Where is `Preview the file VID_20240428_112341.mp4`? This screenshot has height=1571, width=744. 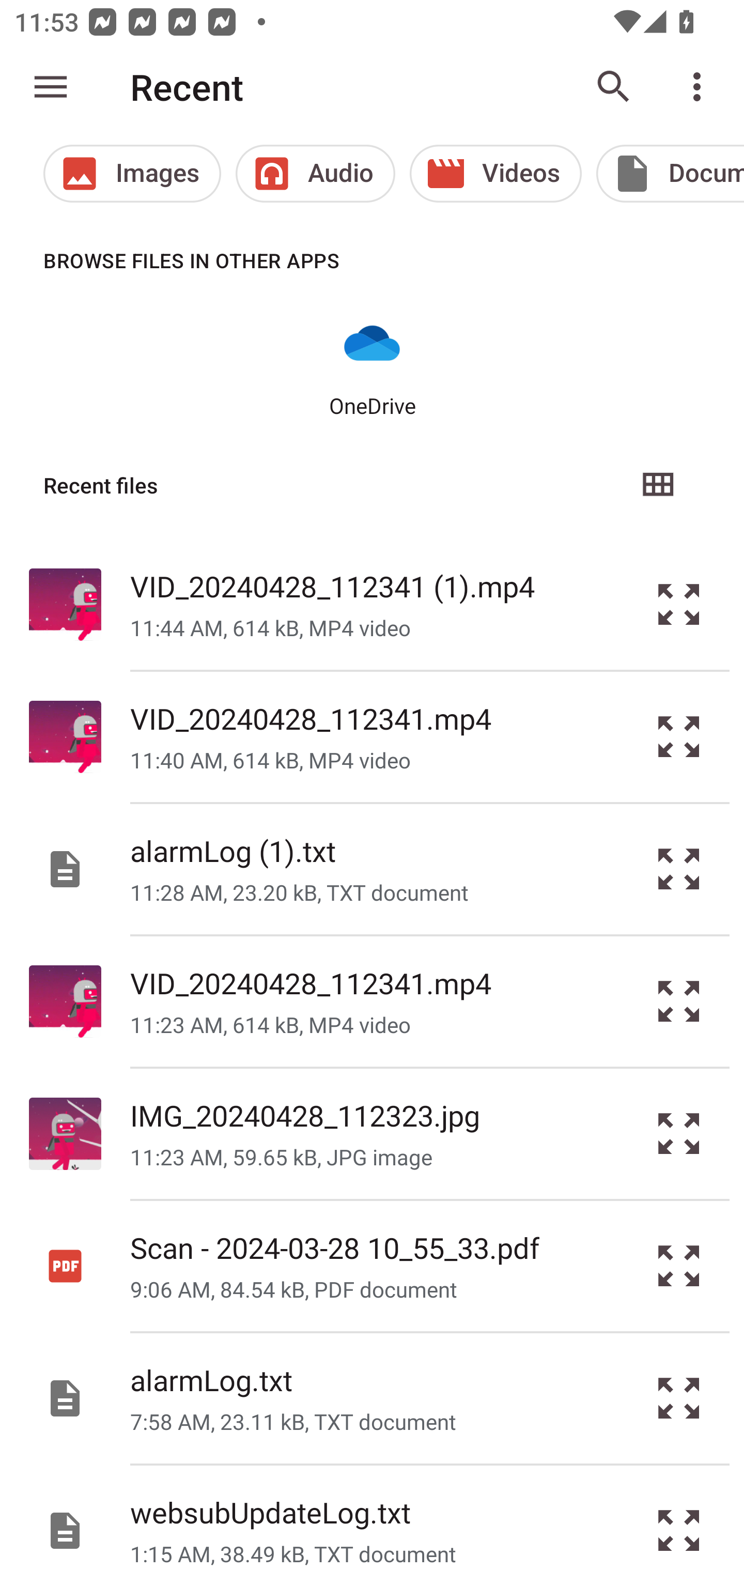
Preview the file VID_20240428_112341.mp4 is located at coordinates (679, 1002).